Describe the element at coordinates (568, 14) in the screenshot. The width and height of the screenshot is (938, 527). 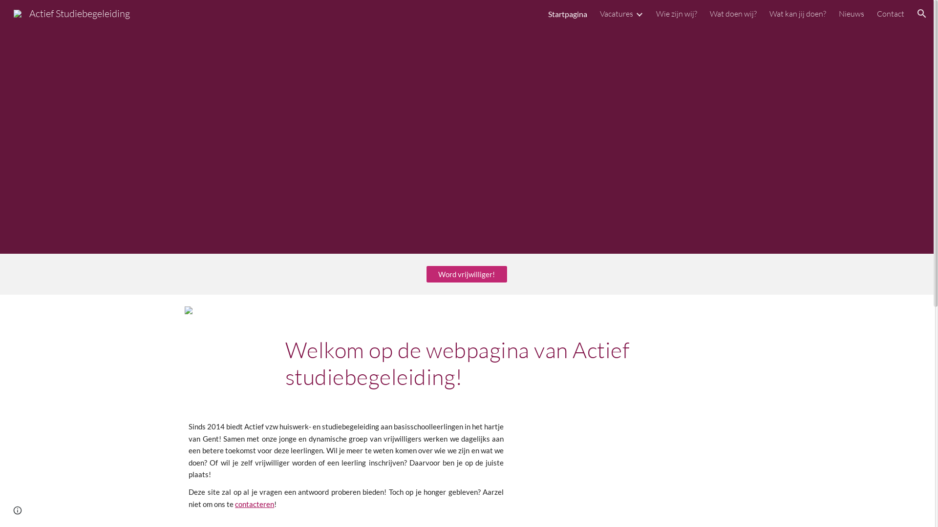
I see `Startpagina` at that location.